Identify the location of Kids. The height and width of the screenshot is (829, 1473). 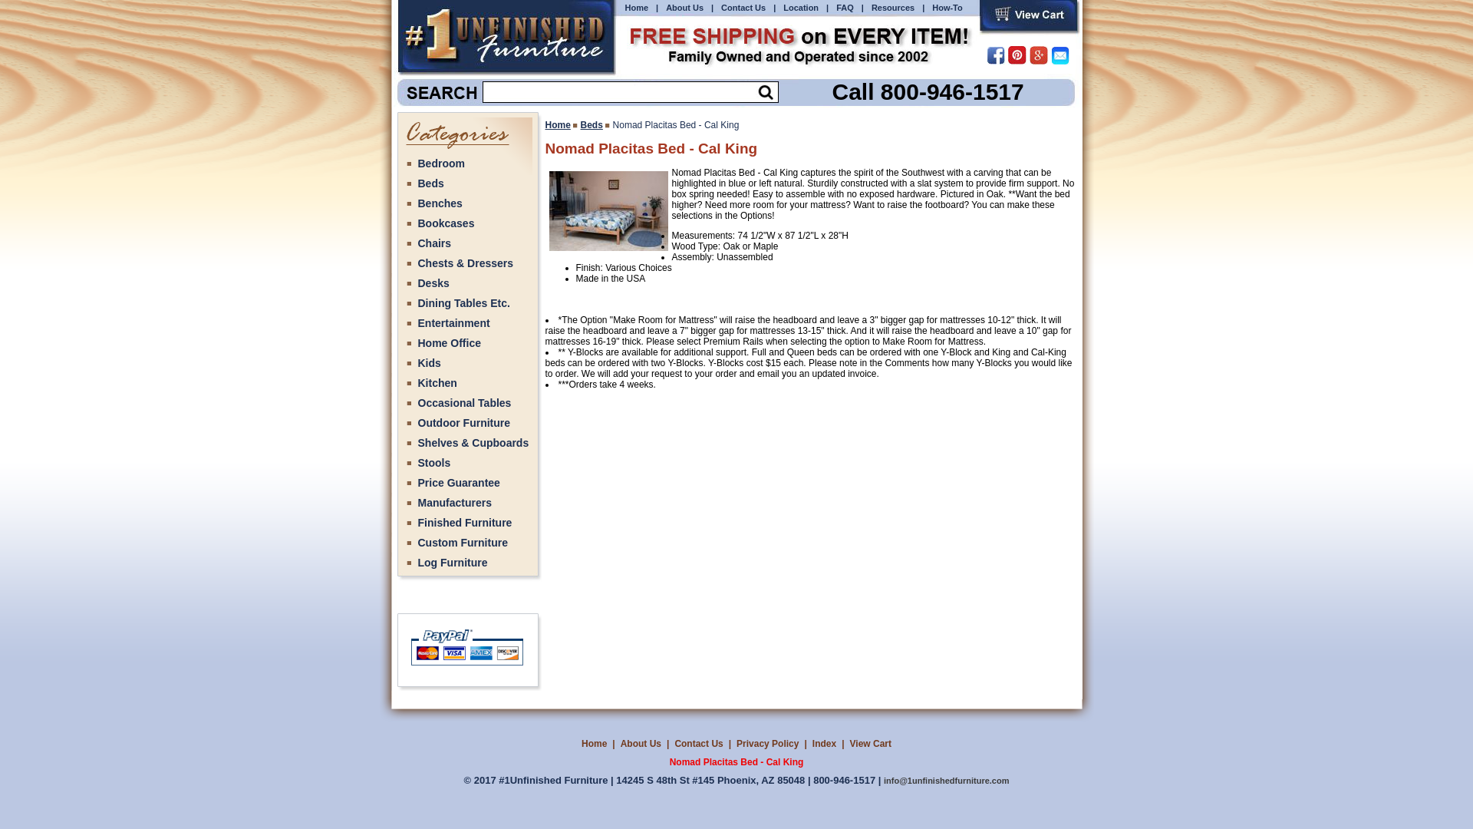
(466, 363).